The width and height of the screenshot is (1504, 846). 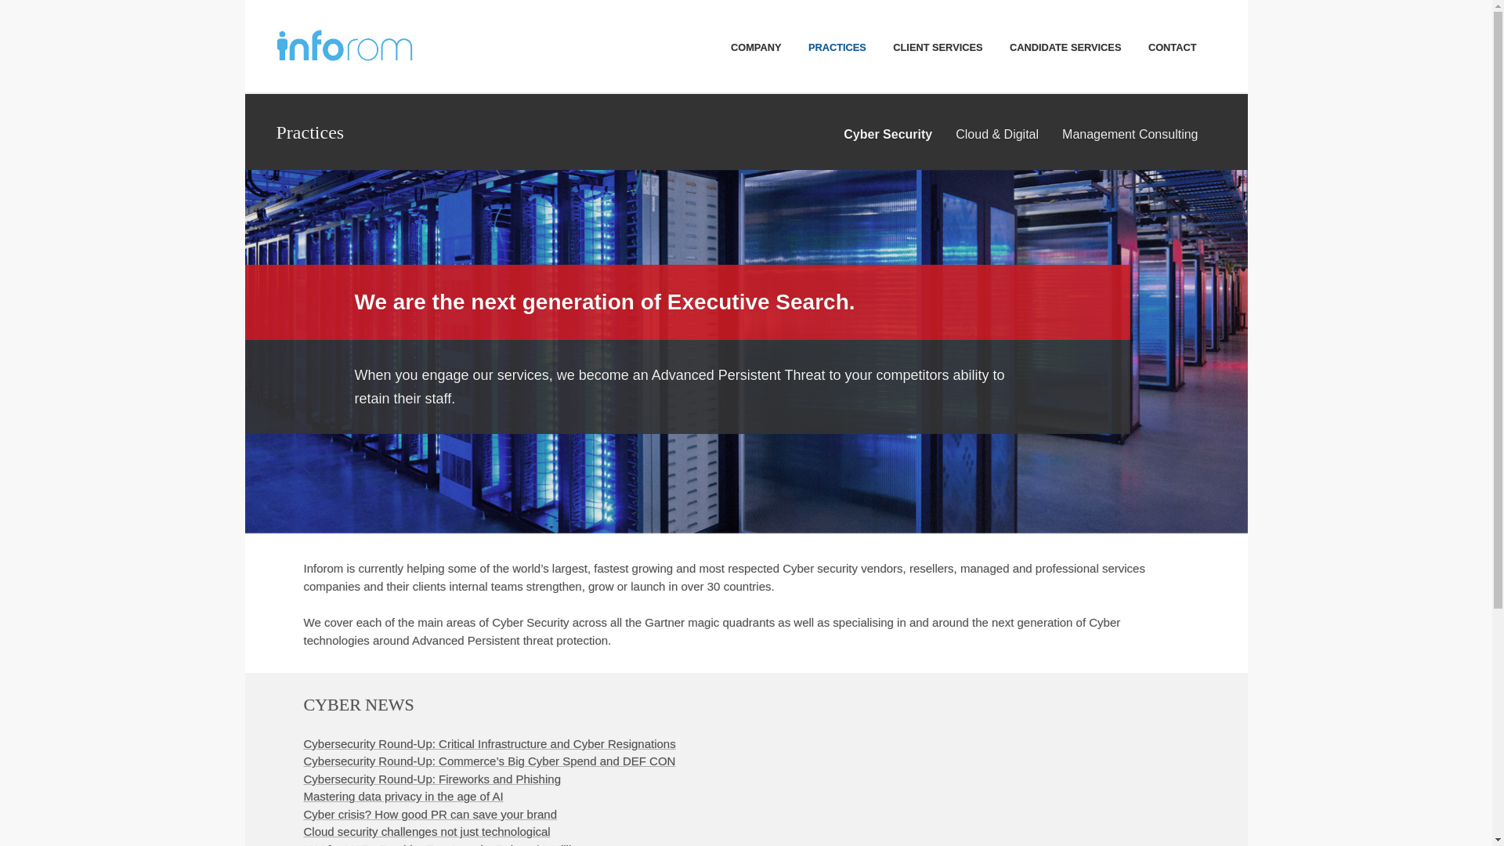 I want to click on CANDIDATE SERVICES, so click(x=1065, y=48).